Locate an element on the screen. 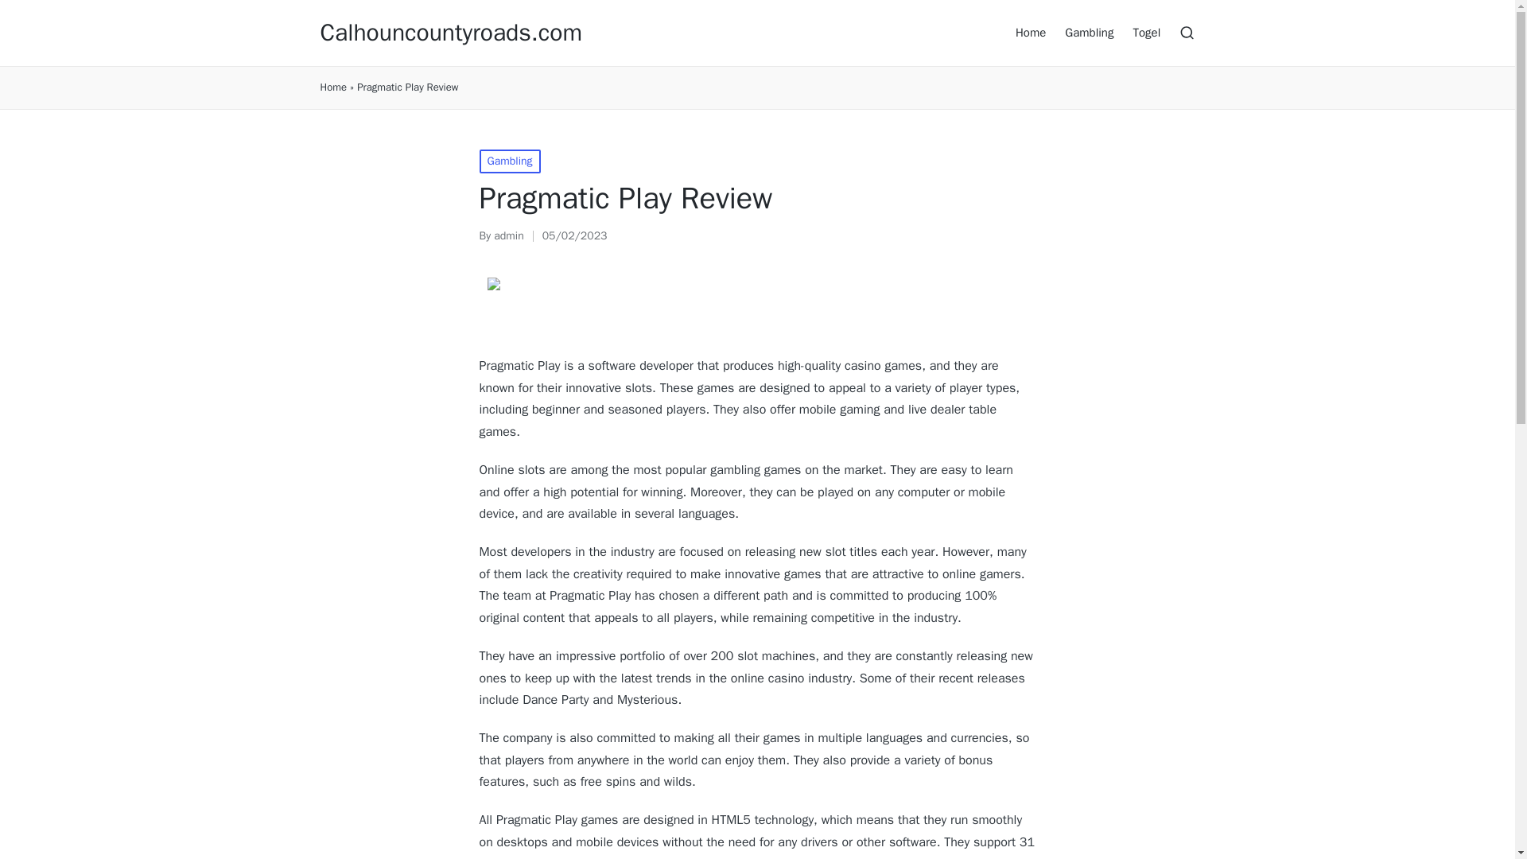  Home is located at coordinates (332, 87).